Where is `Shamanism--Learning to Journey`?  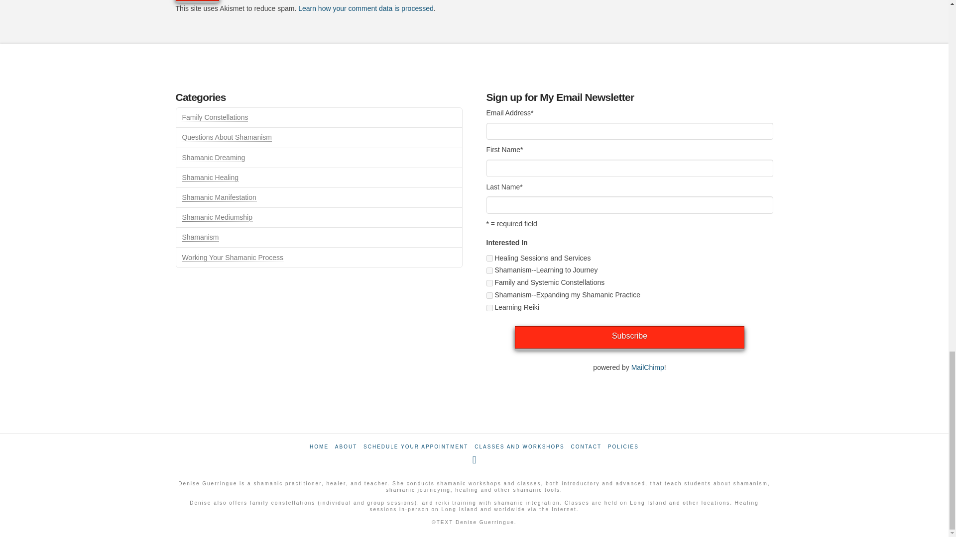 Shamanism--Learning to Journey is located at coordinates (489, 270).